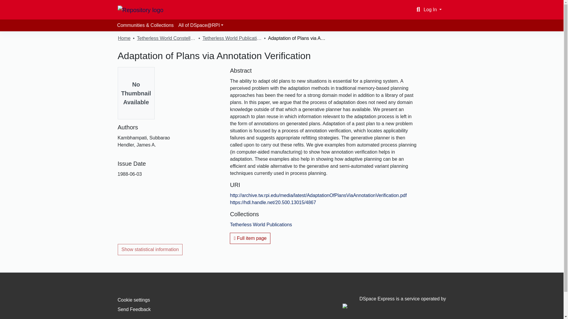 The height and width of the screenshot is (319, 568). What do you see at coordinates (418, 9) in the screenshot?
I see `Search` at bounding box center [418, 9].